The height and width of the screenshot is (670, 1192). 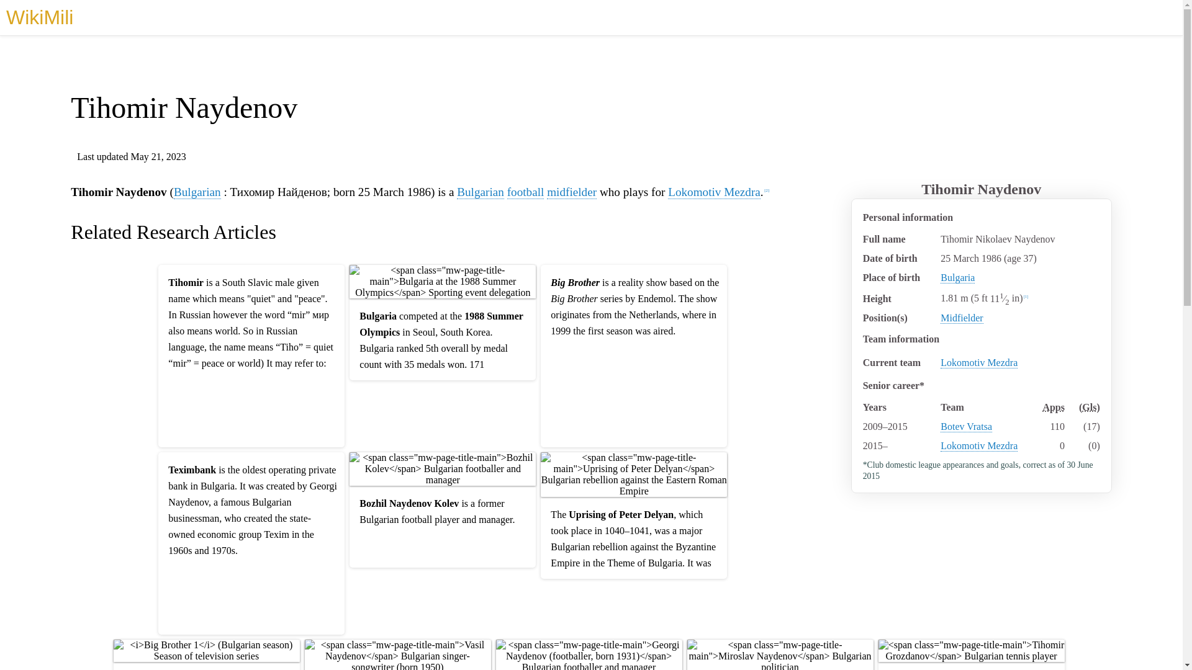 What do you see at coordinates (957, 277) in the screenshot?
I see `Bulgaria` at bounding box center [957, 277].